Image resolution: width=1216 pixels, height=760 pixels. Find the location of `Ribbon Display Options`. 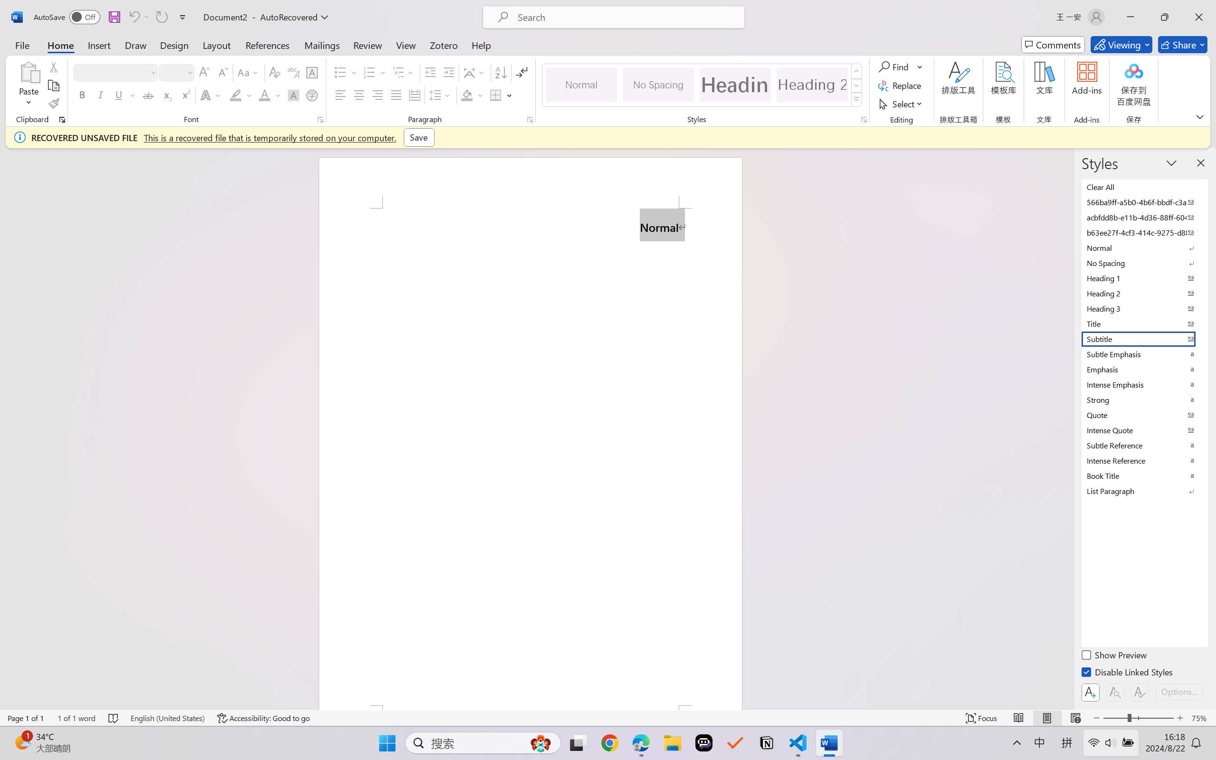

Ribbon Display Options is located at coordinates (1200, 116).